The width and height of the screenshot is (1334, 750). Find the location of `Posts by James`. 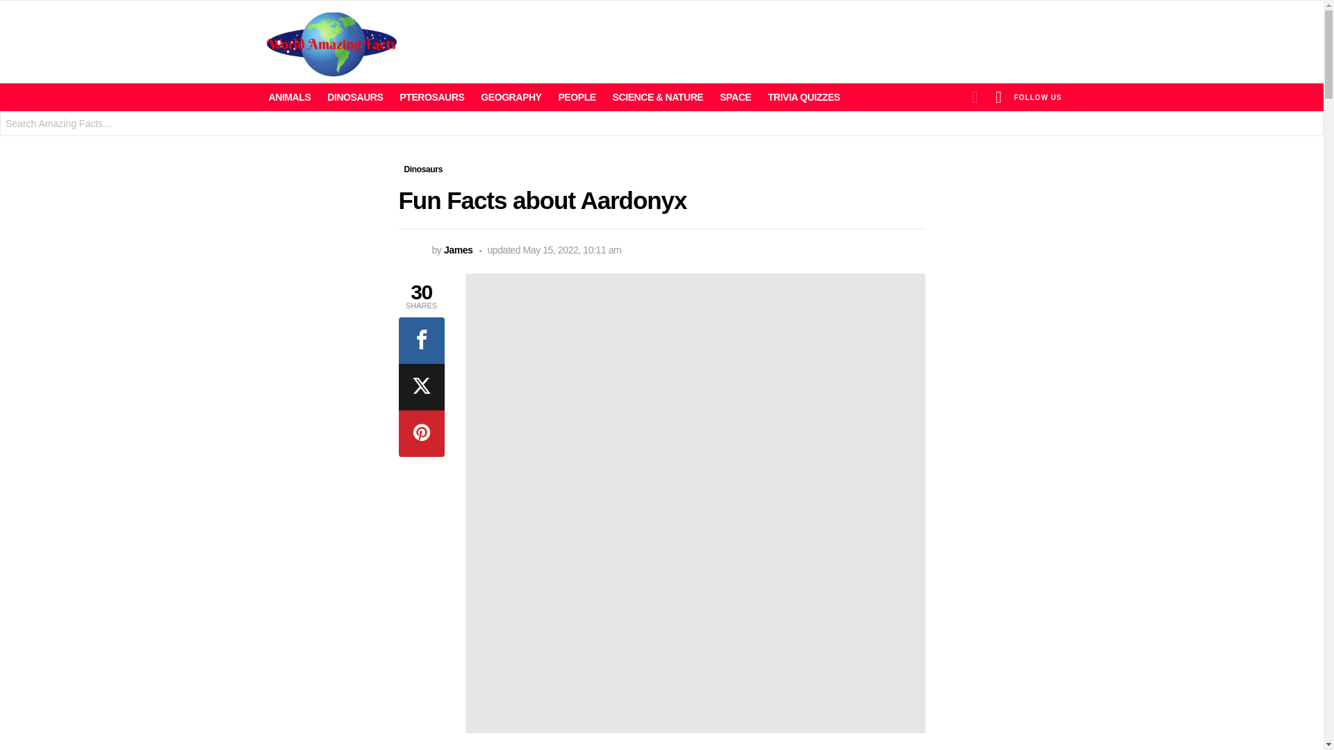

Posts by James is located at coordinates (459, 250).